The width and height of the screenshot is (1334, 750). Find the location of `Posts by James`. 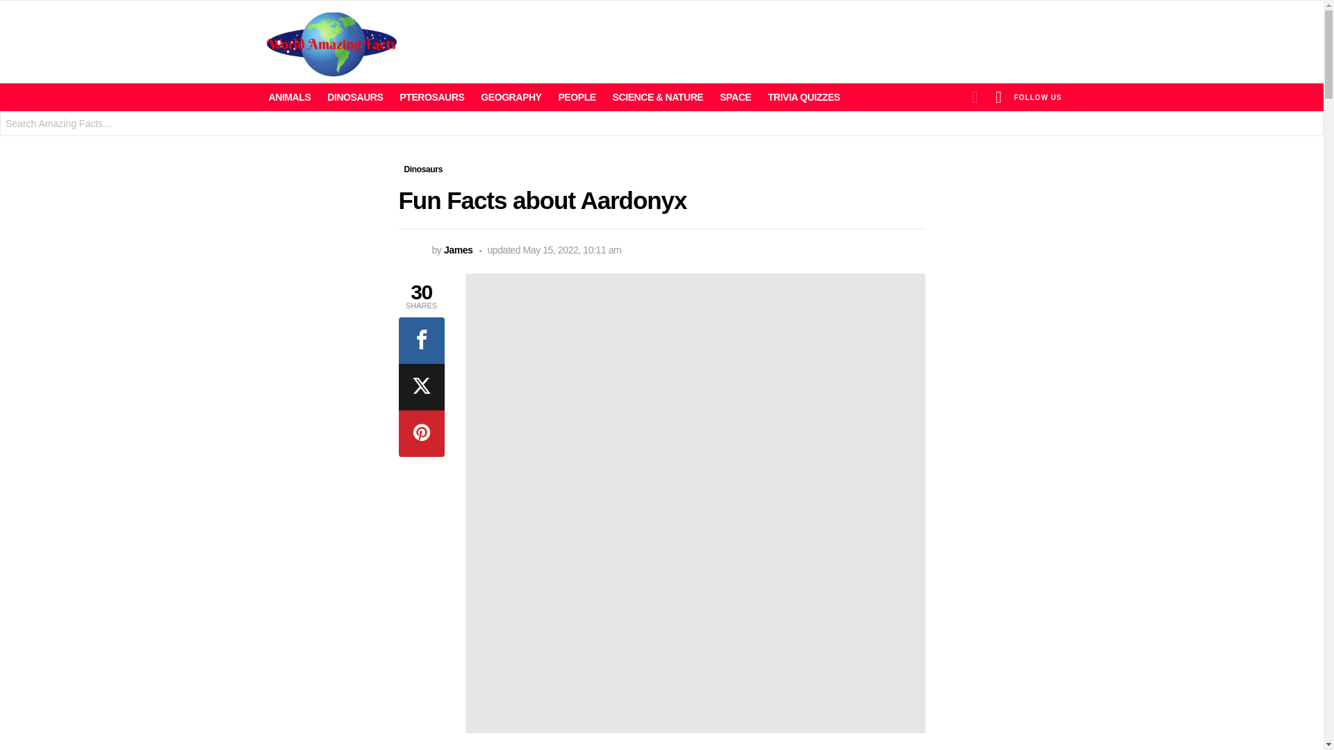

Posts by James is located at coordinates (459, 250).